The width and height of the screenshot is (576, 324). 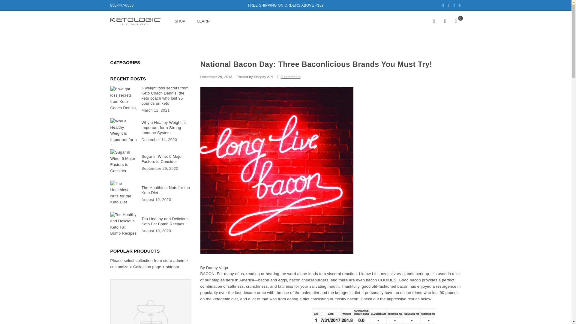 What do you see at coordinates (456, 21) in the screenshot?
I see `0` at bounding box center [456, 21].